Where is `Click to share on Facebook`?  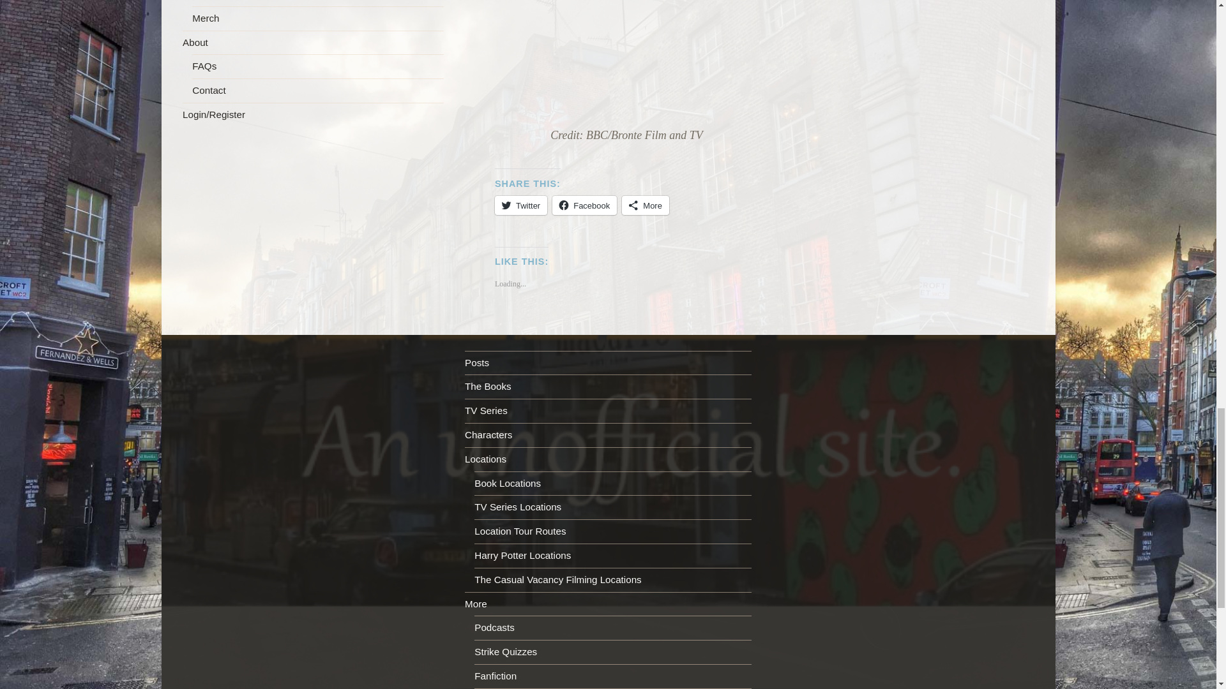 Click to share on Facebook is located at coordinates (584, 205).